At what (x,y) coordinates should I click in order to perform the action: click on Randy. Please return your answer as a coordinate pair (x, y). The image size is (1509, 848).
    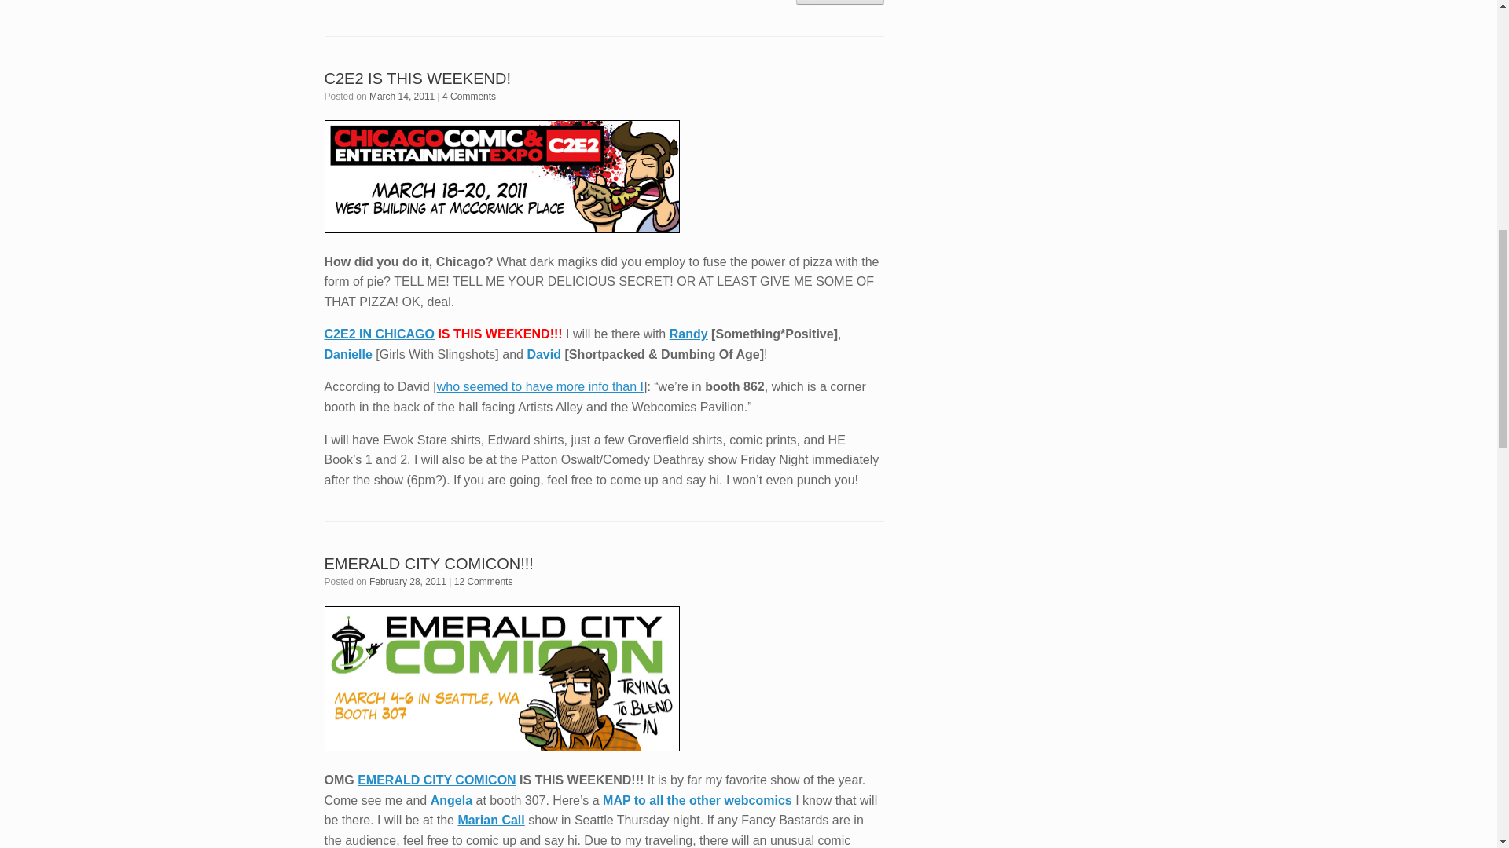
    Looking at the image, I should click on (688, 334).